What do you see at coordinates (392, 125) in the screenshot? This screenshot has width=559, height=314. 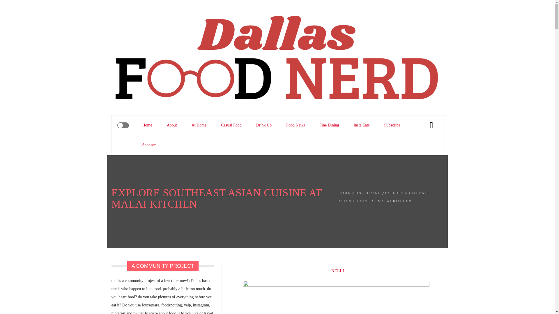 I see `Subscribe` at bounding box center [392, 125].